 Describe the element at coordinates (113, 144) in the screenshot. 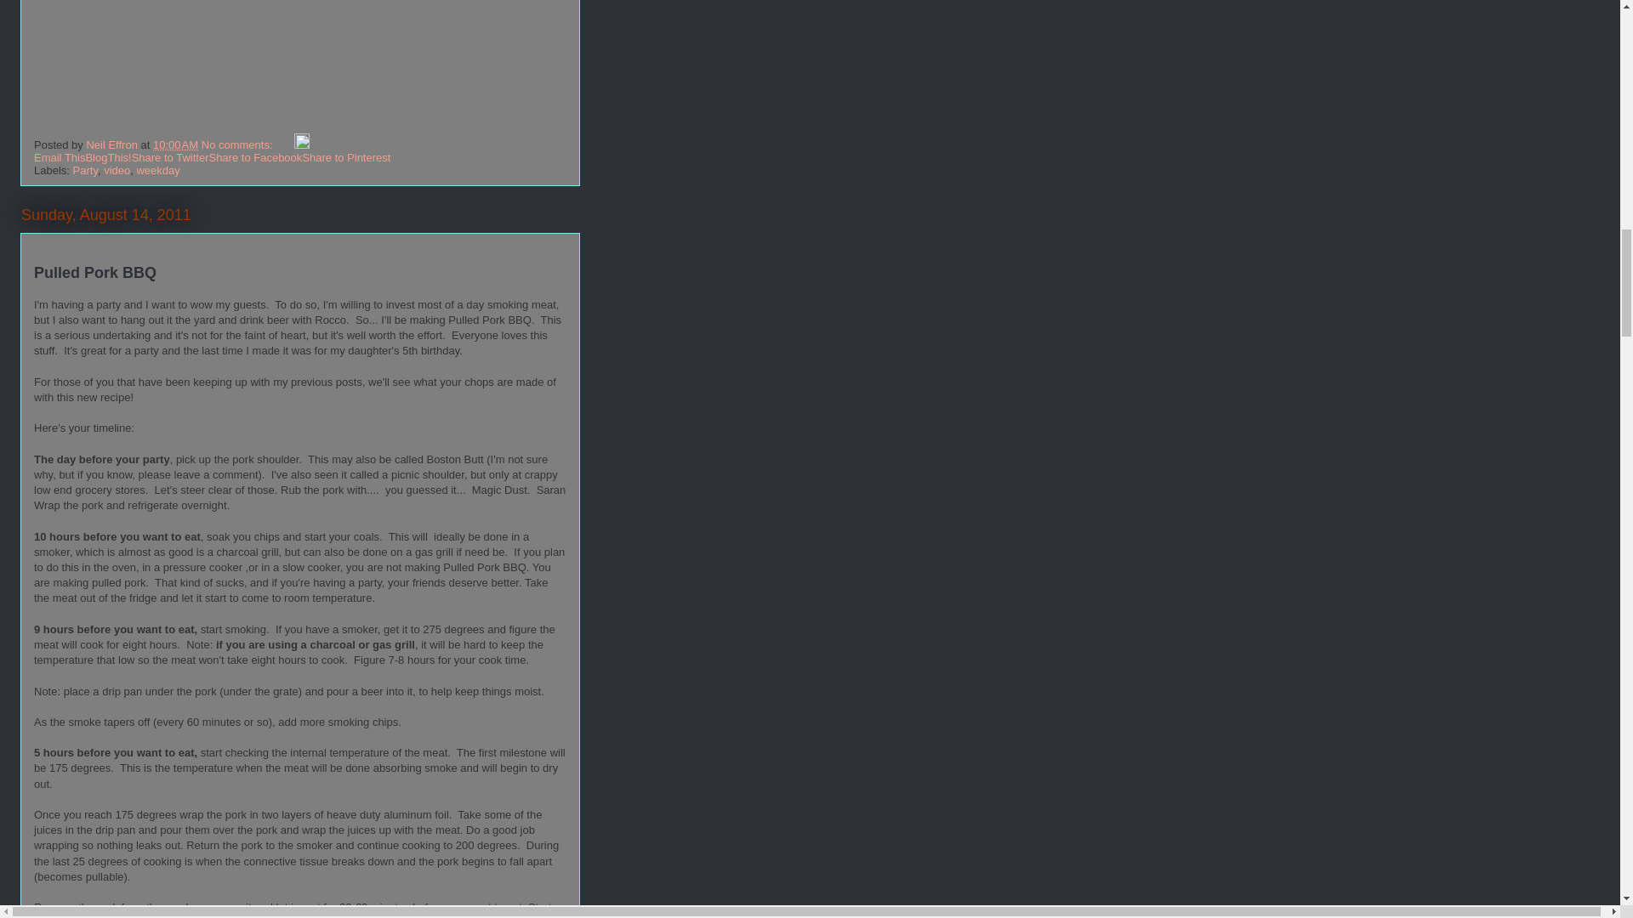

I see `author profile` at that location.